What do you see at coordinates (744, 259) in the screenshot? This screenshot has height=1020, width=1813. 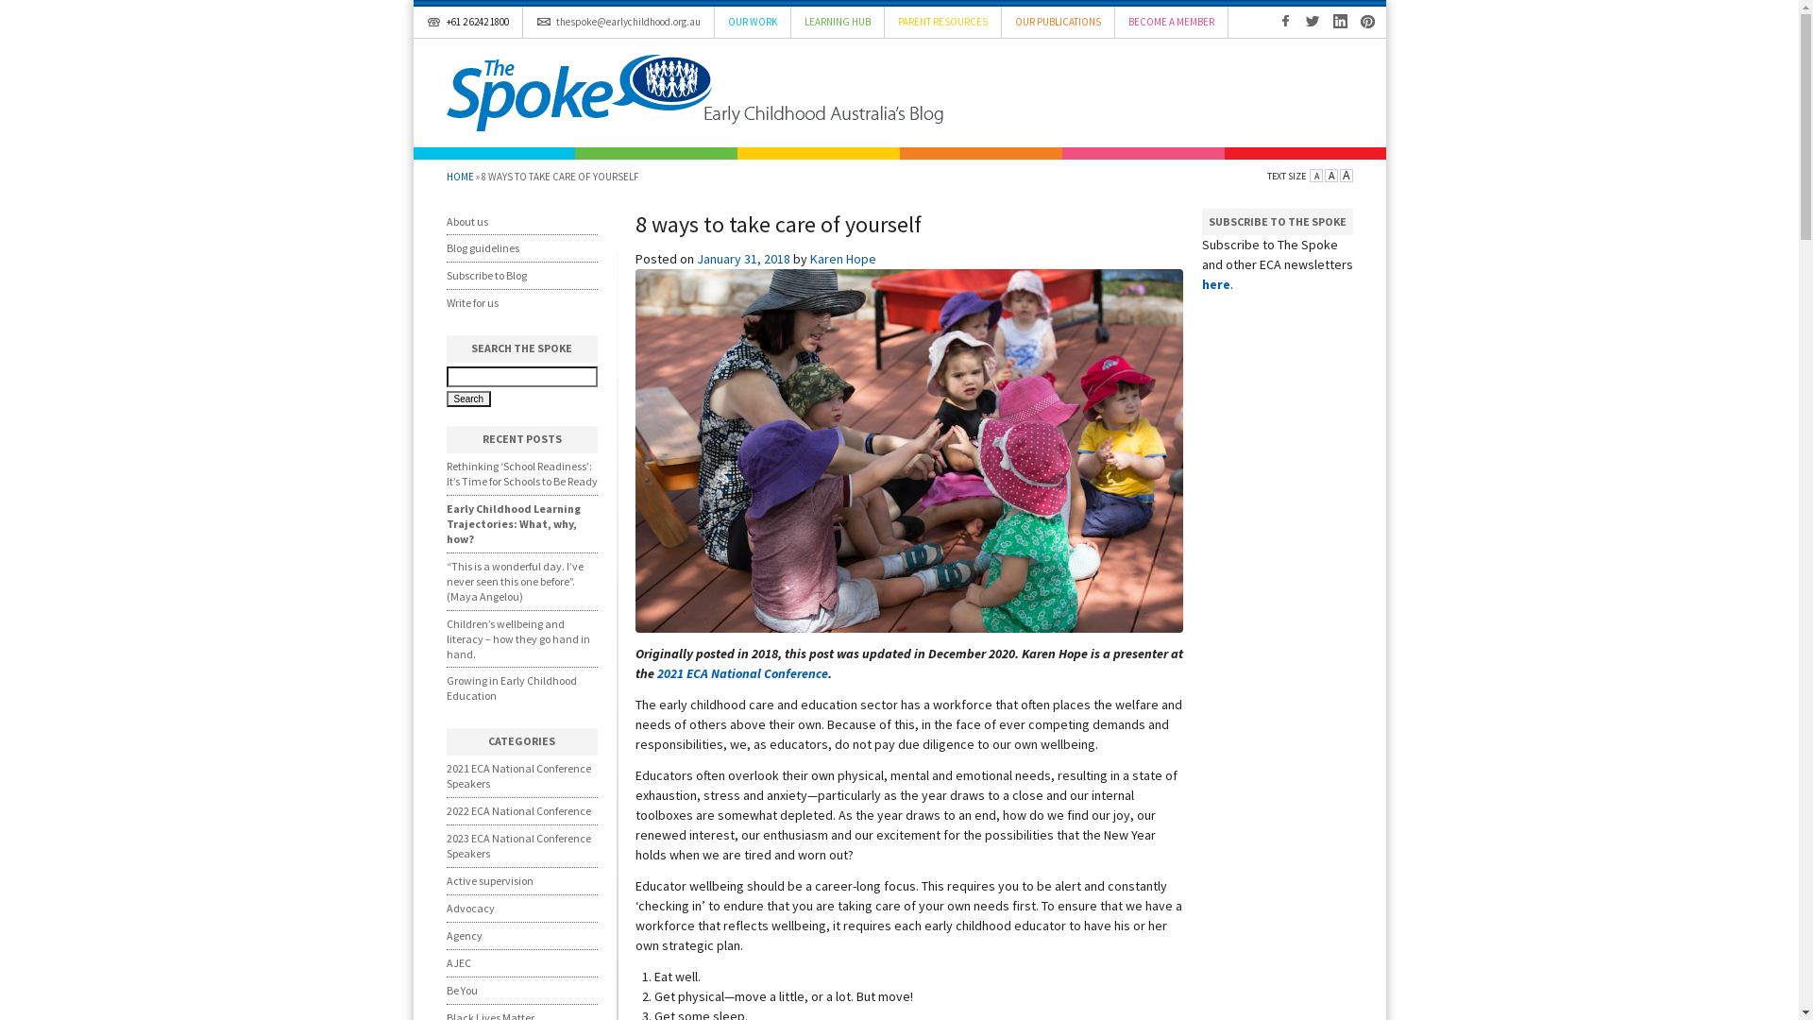 I see `January 31, 2018` at bounding box center [744, 259].